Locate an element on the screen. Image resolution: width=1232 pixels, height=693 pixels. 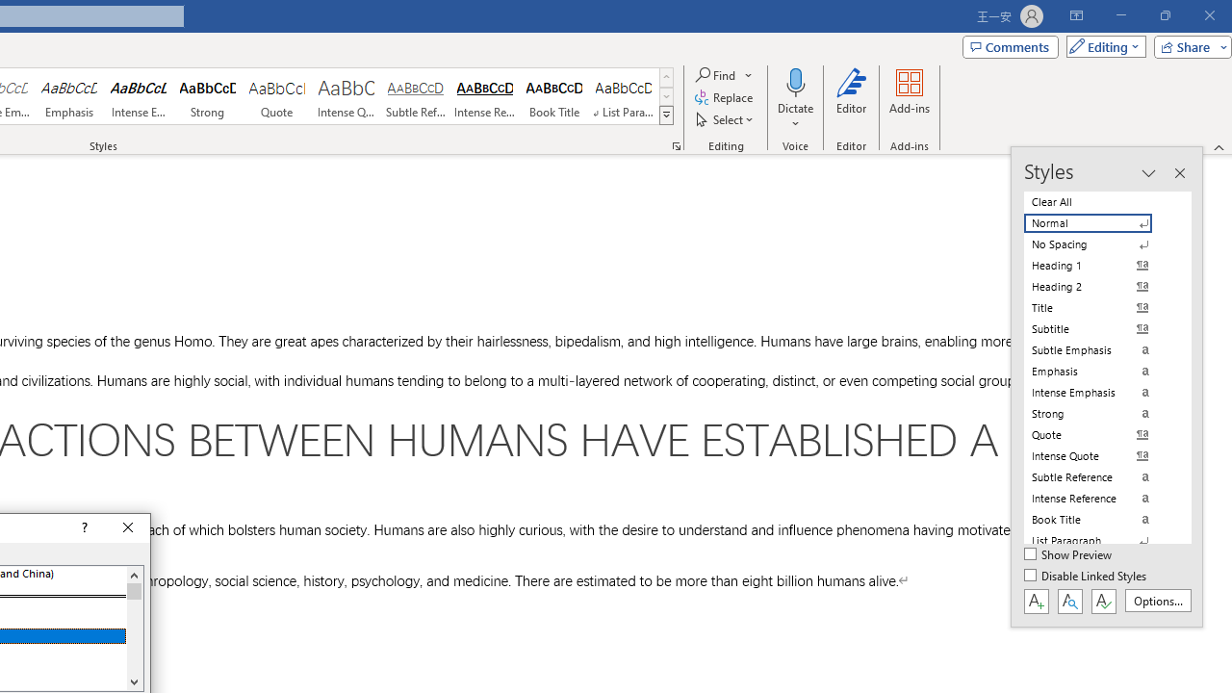
More Options is located at coordinates (795, 116).